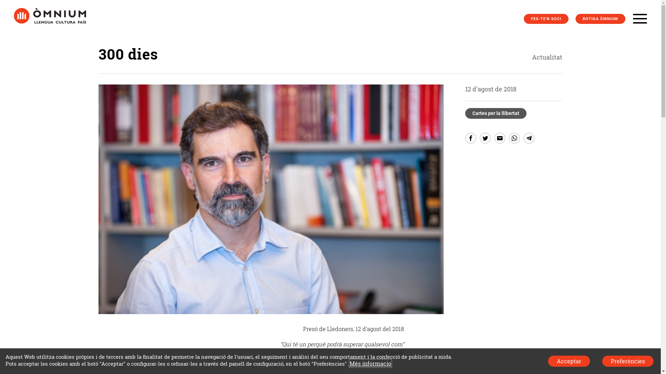 The width and height of the screenshot is (666, 374). I want to click on Acceptar, so click(569, 361).